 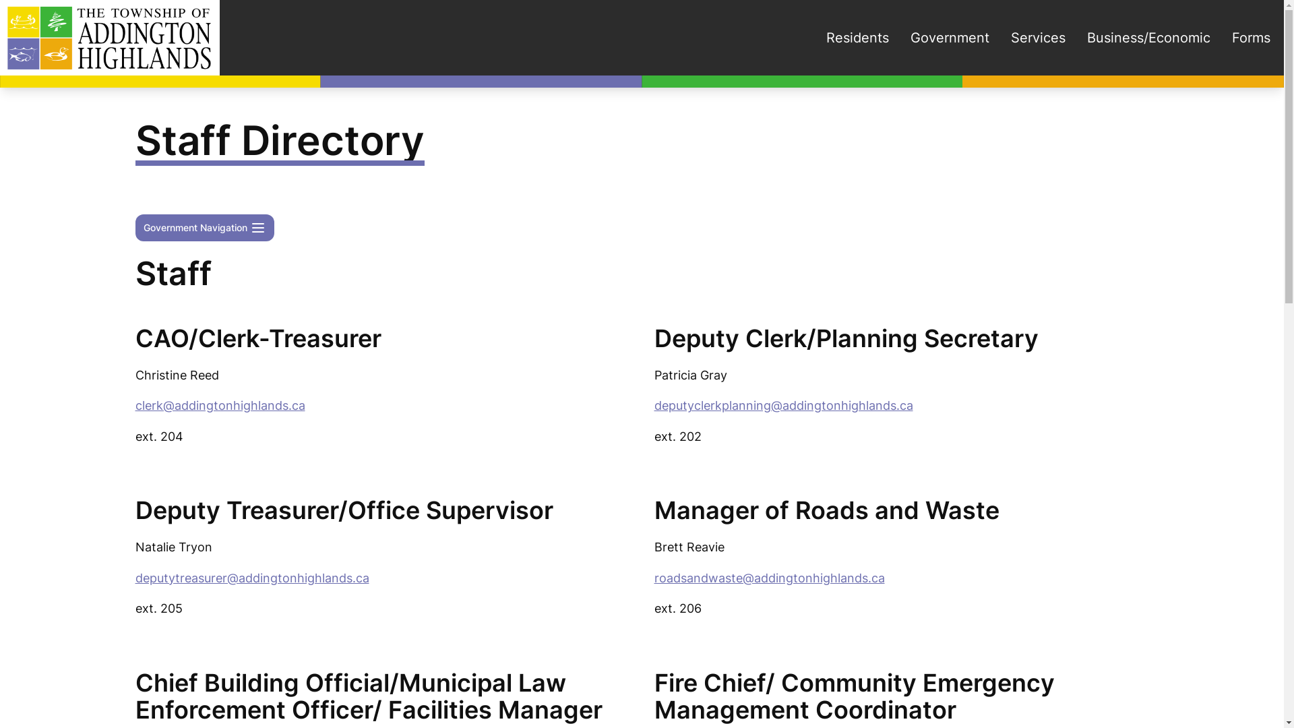 I want to click on Open
Government Navigation, so click(x=204, y=228).